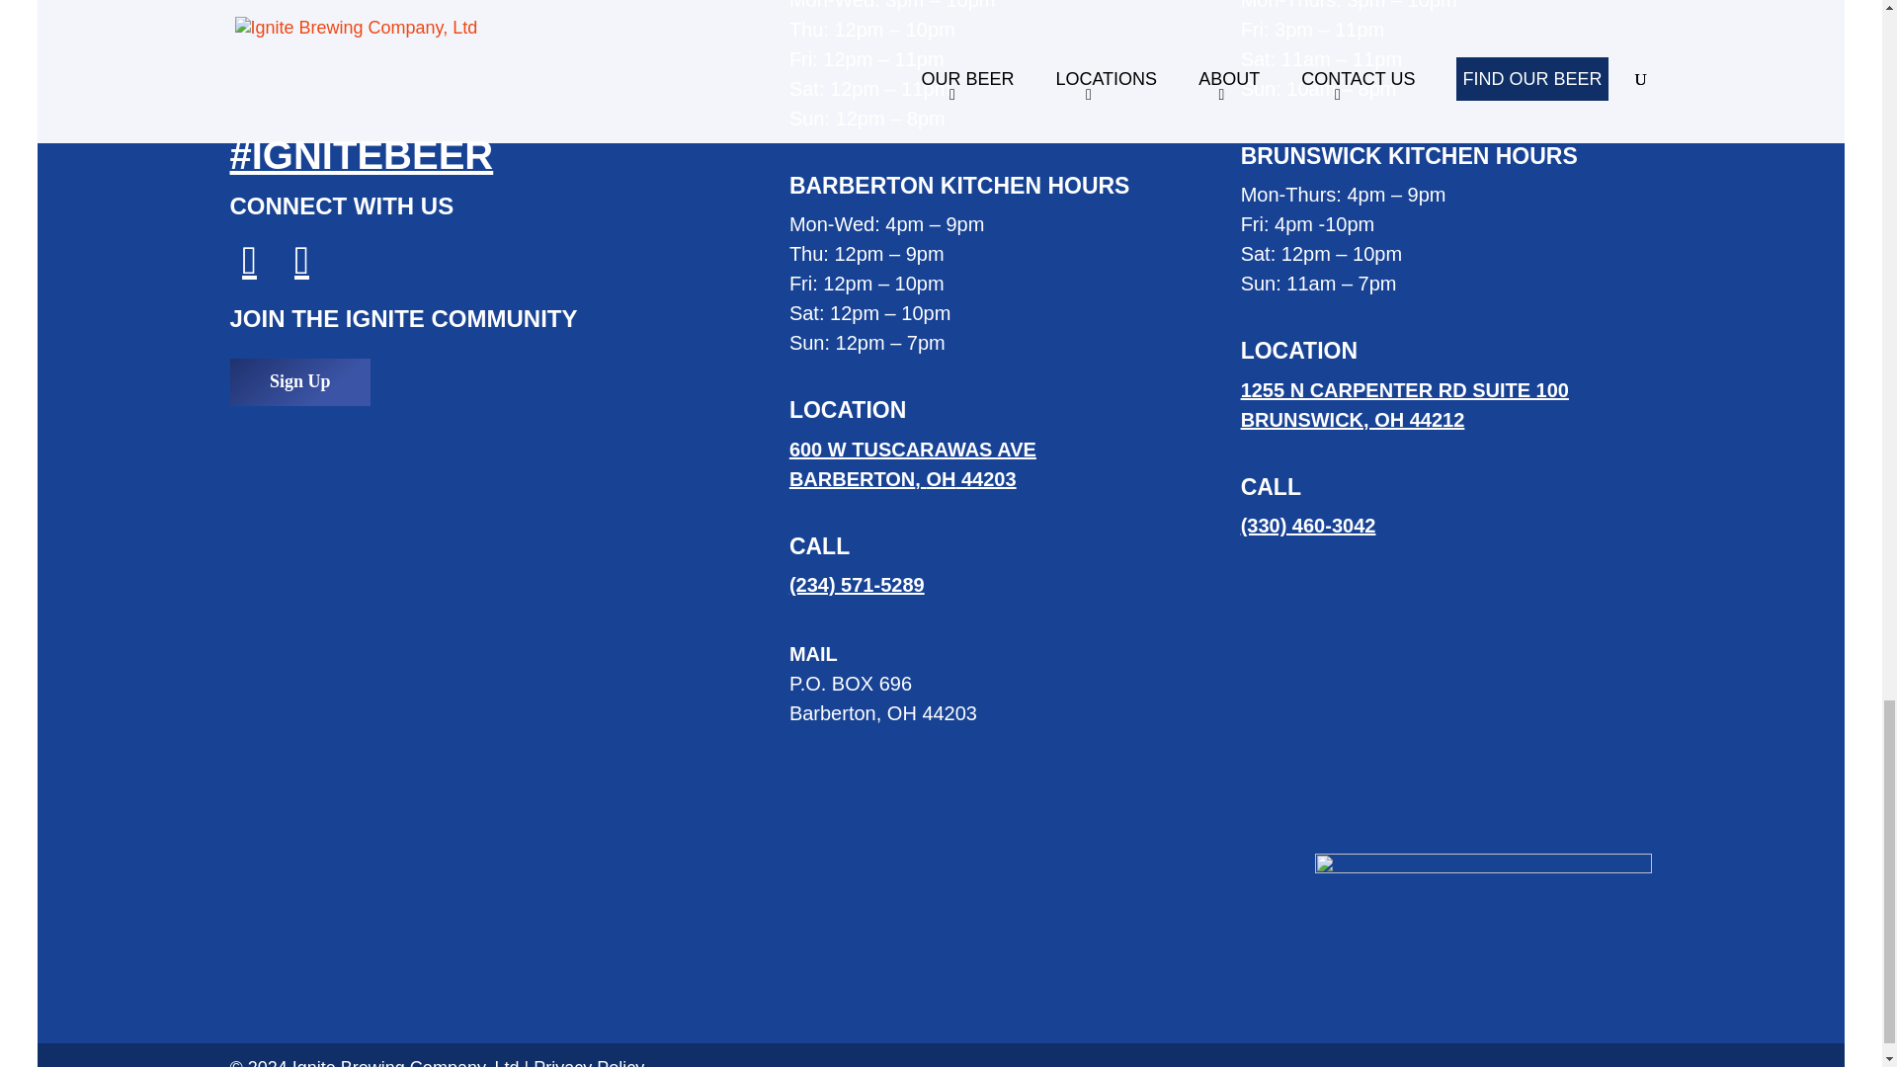  What do you see at coordinates (589, 1063) in the screenshot?
I see `Privacy Policy` at bounding box center [589, 1063].